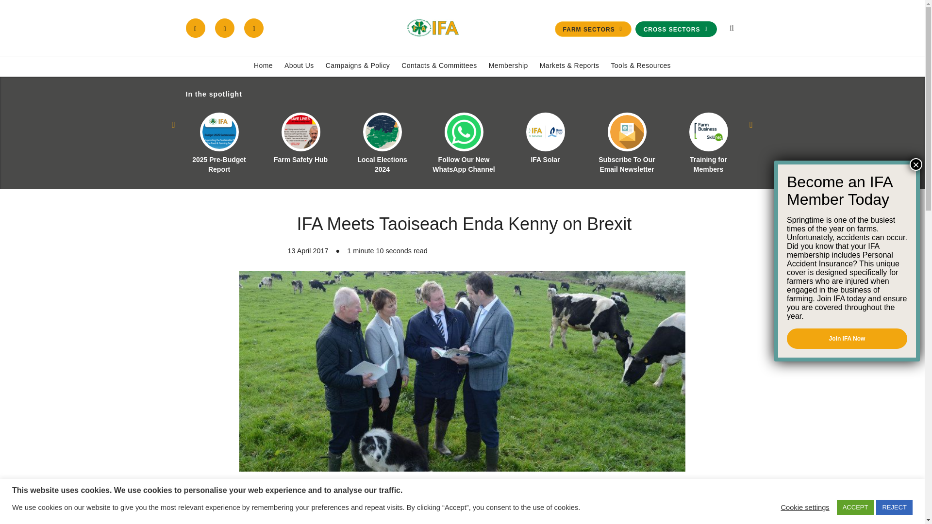 The width and height of the screenshot is (932, 524). I want to click on Search, so click(685, 135).